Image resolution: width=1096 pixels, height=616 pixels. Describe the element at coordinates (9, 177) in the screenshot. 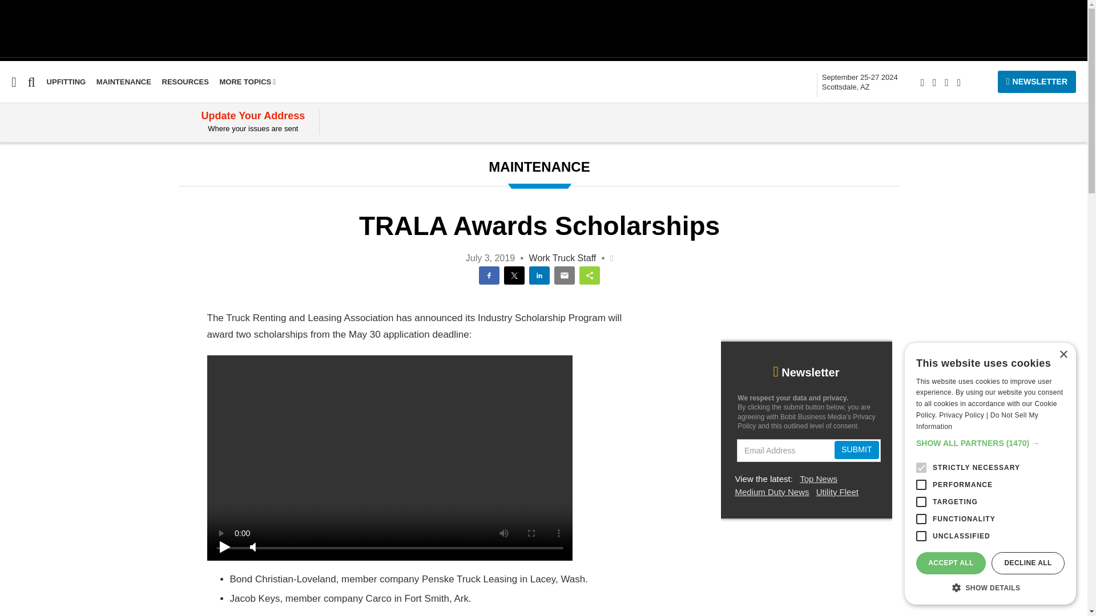

I see `Upfitting` at that location.